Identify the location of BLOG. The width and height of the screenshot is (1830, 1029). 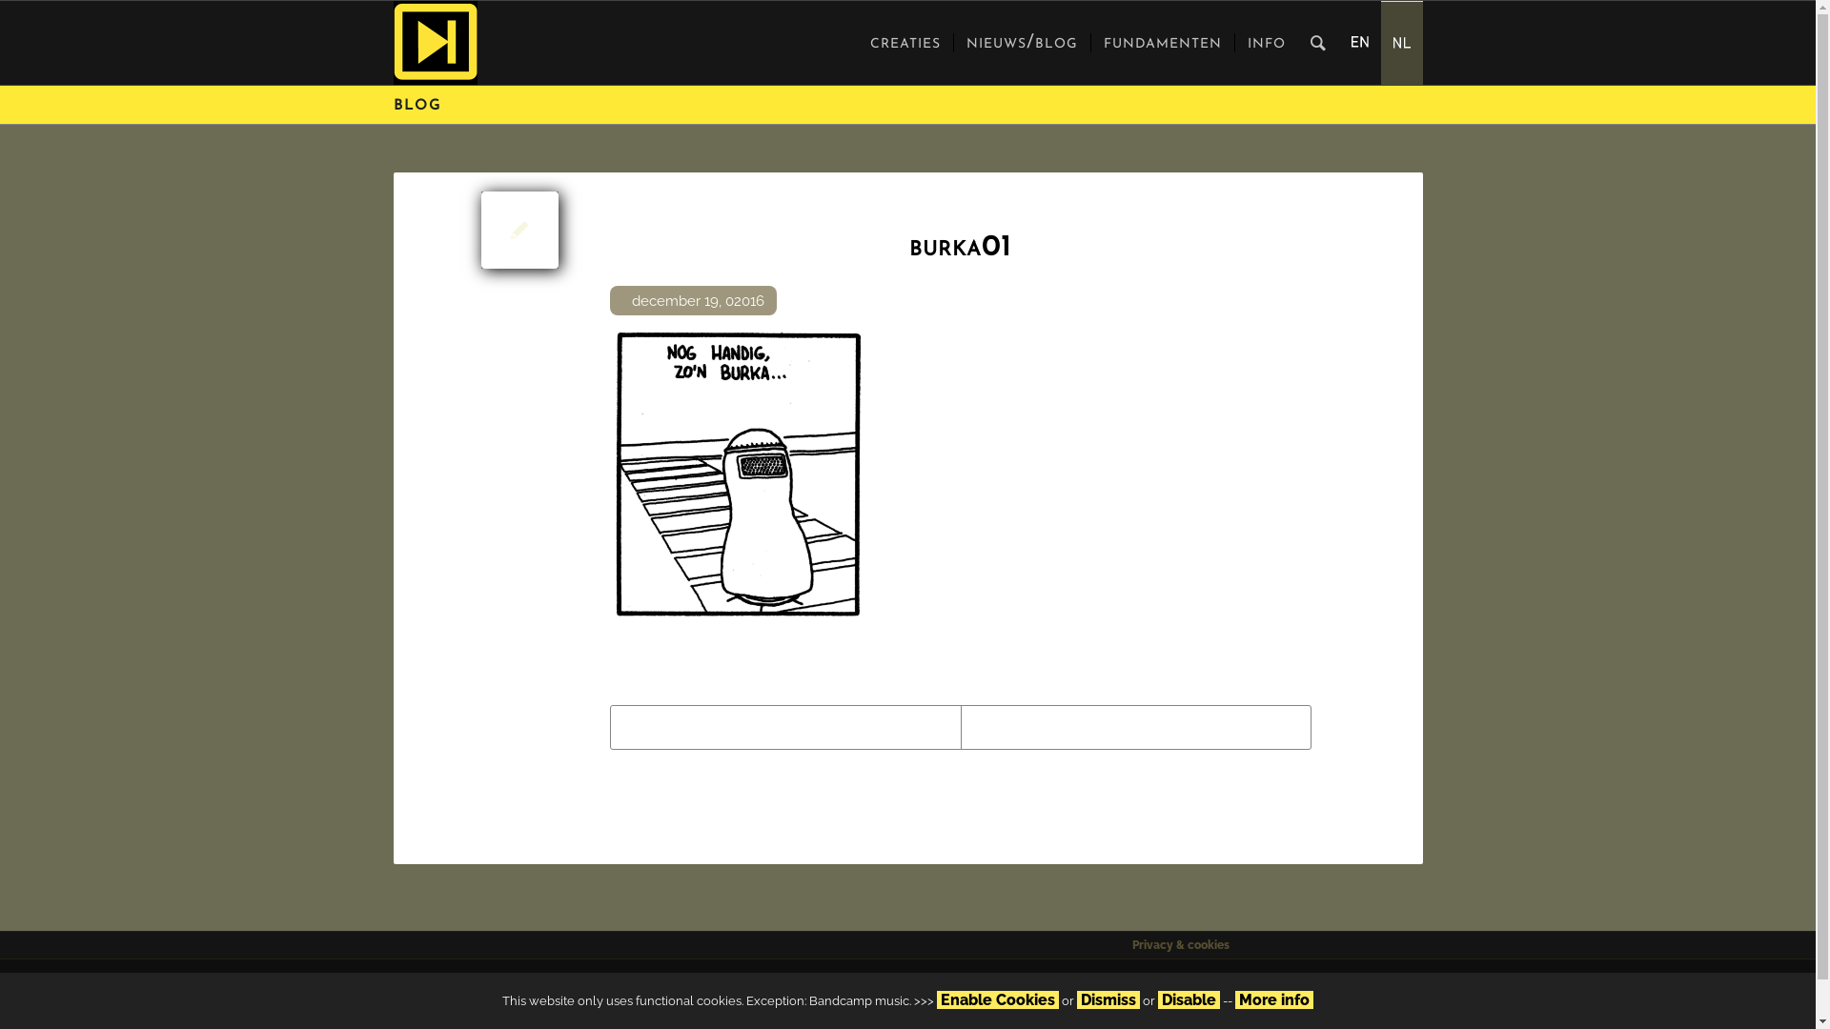
(417, 107).